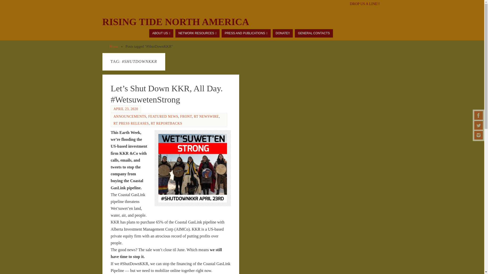  What do you see at coordinates (175, 22) in the screenshot?
I see `Rising Tide North America` at bounding box center [175, 22].